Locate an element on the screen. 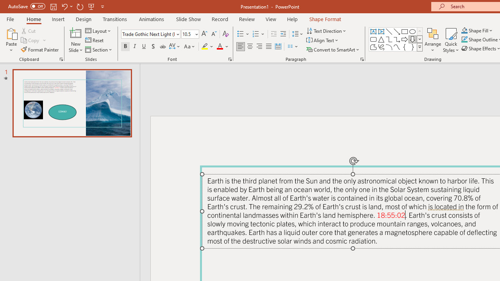 This screenshot has width=500, height=281. Freeform: Shape is located at coordinates (373, 47).